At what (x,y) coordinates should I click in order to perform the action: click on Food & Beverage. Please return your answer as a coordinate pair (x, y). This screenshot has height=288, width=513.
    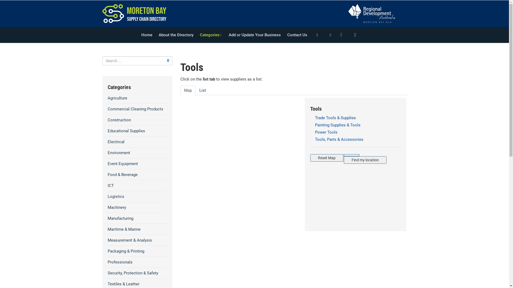
    Looking at the image, I should click on (137, 174).